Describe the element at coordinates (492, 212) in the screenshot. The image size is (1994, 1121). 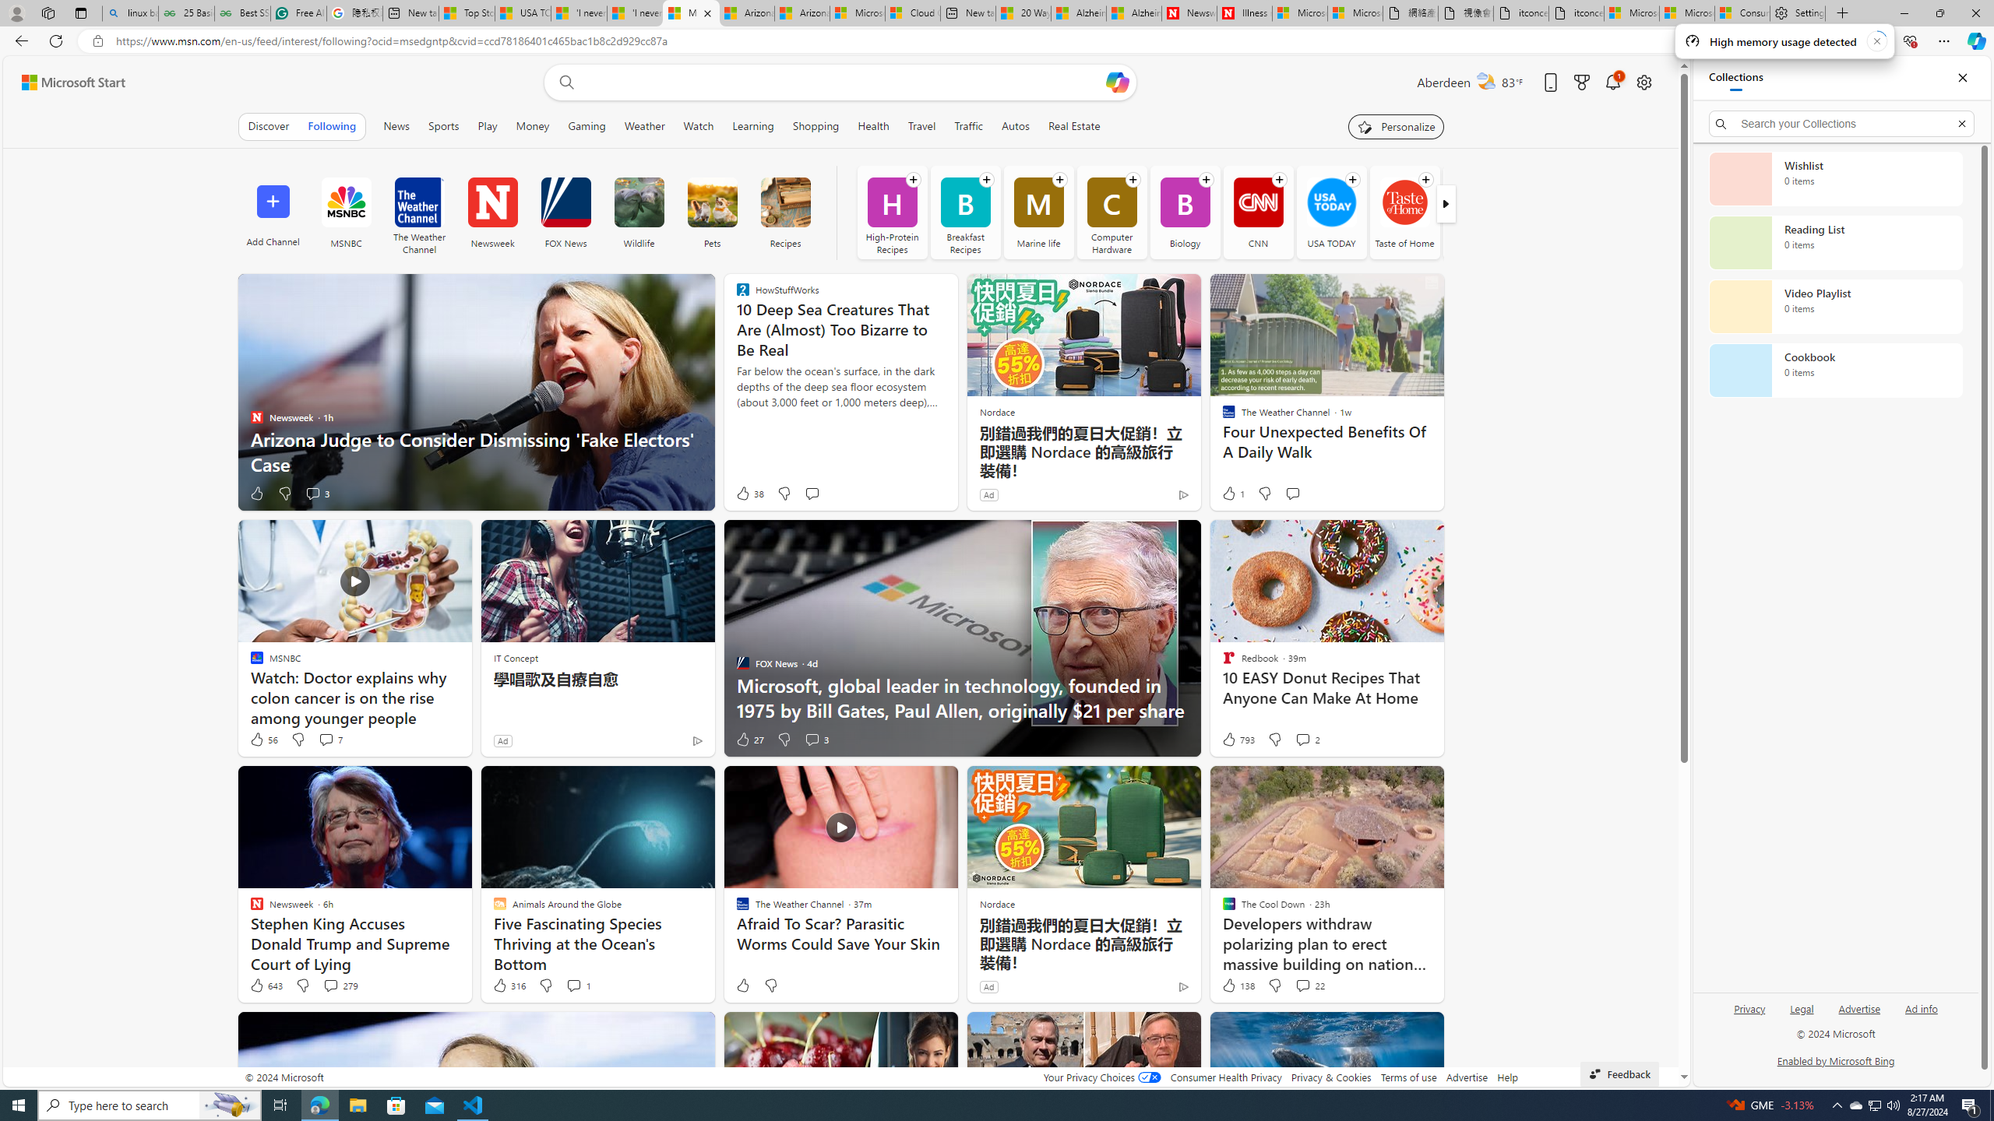
I see `Newsweek` at that location.